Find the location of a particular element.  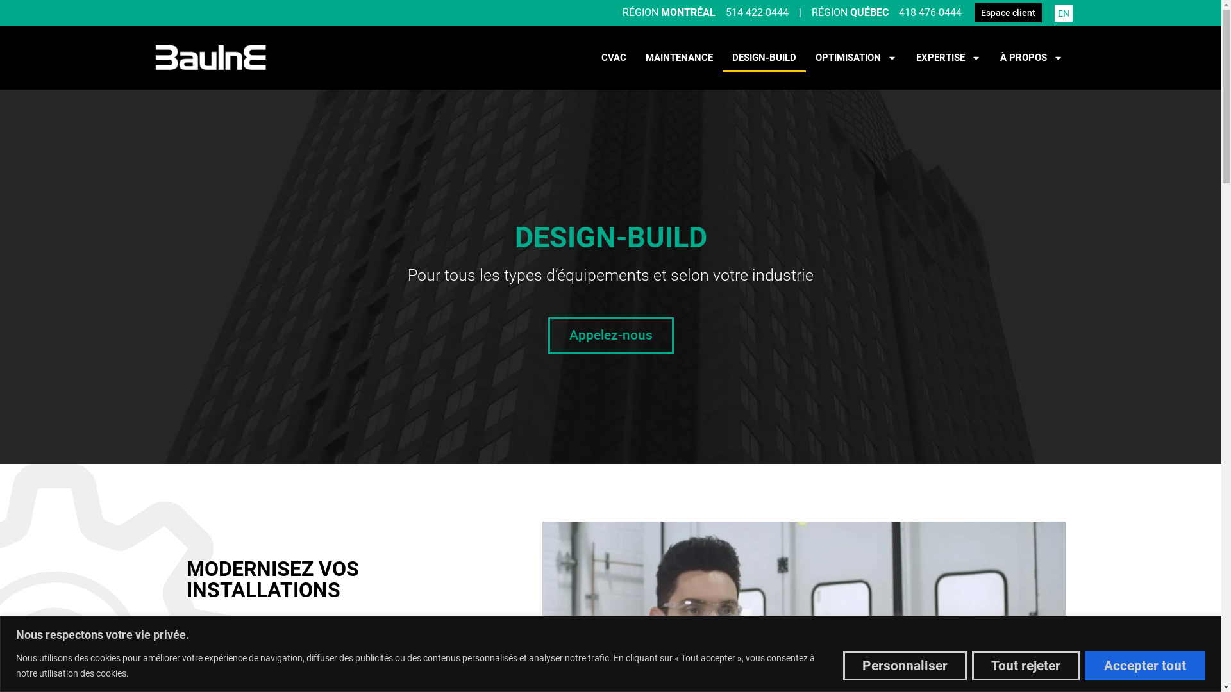

514 422-0444 is located at coordinates (757, 13).